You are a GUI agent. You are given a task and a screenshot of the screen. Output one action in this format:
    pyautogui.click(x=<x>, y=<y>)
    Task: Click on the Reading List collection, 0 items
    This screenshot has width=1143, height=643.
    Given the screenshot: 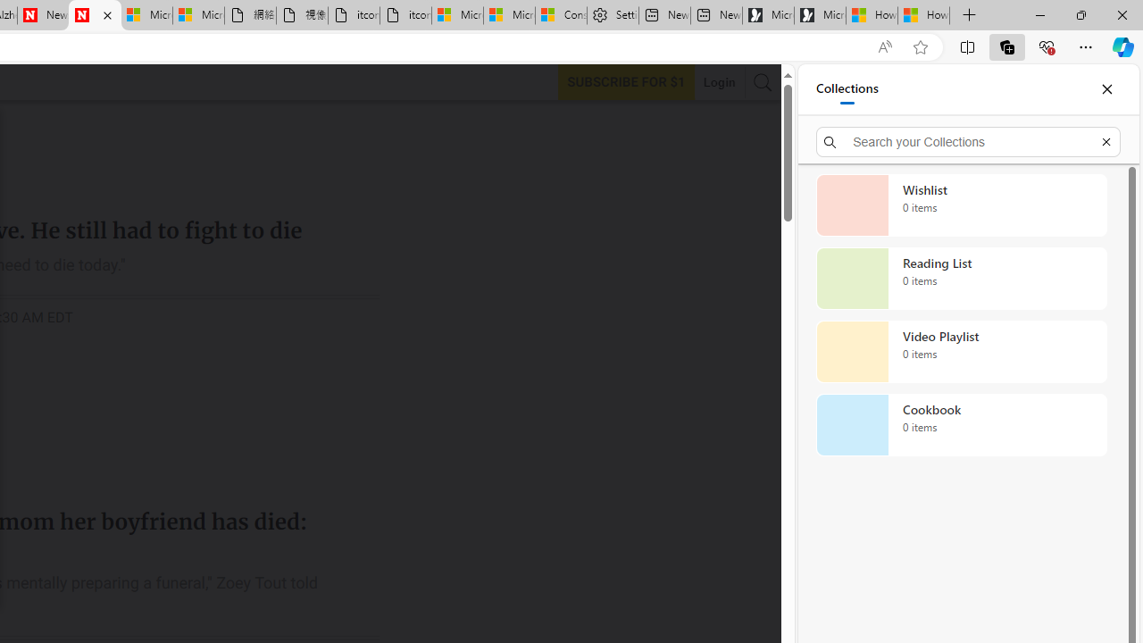 What is the action you would take?
    pyautogui.click(x=961, y=279)
    